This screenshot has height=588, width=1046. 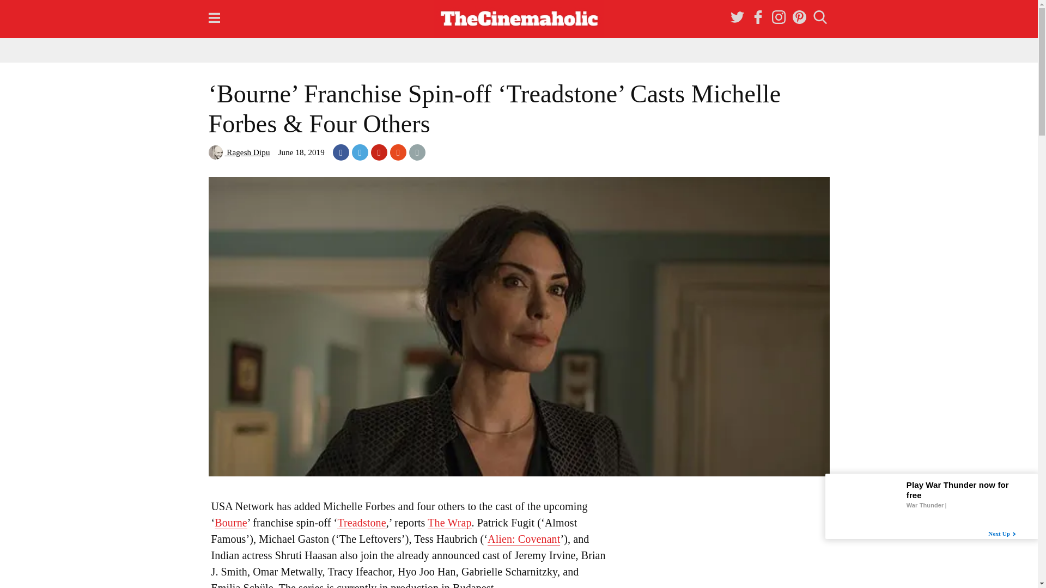 What do you see at coordinates (361, 523) in the screenshot?
I see `Treadstone` at bounding box center [361, 523].